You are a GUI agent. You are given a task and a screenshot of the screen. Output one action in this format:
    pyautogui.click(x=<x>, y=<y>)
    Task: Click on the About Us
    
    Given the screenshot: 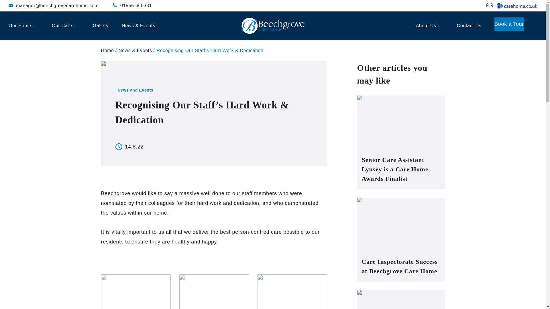 What is the action you would take?
    pyautogui.click(x=430, y=26)
    